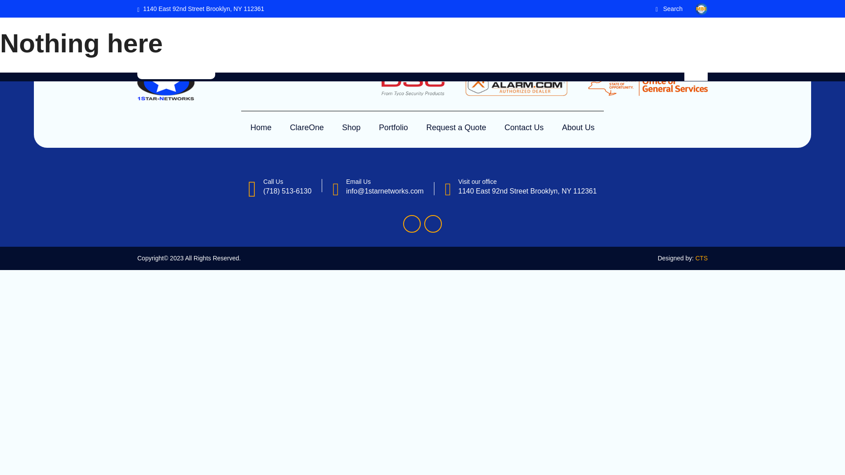 The width and height of the screenshot is (845, 475). What do you see at coordinates (524, 128) in the screenshot?
I see `Contact Us` at bounding box center [524, 128].